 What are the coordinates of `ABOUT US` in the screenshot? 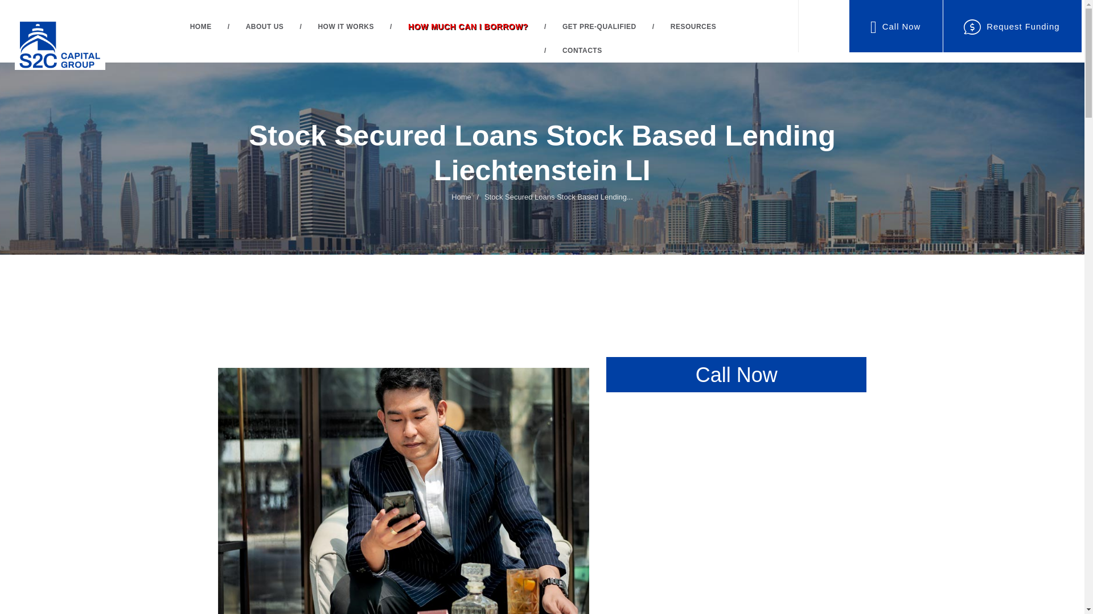 It's located at (265, 26).